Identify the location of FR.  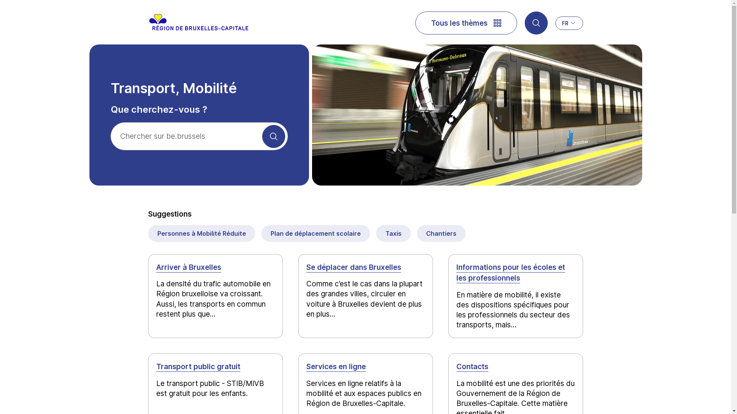
(569, 23).